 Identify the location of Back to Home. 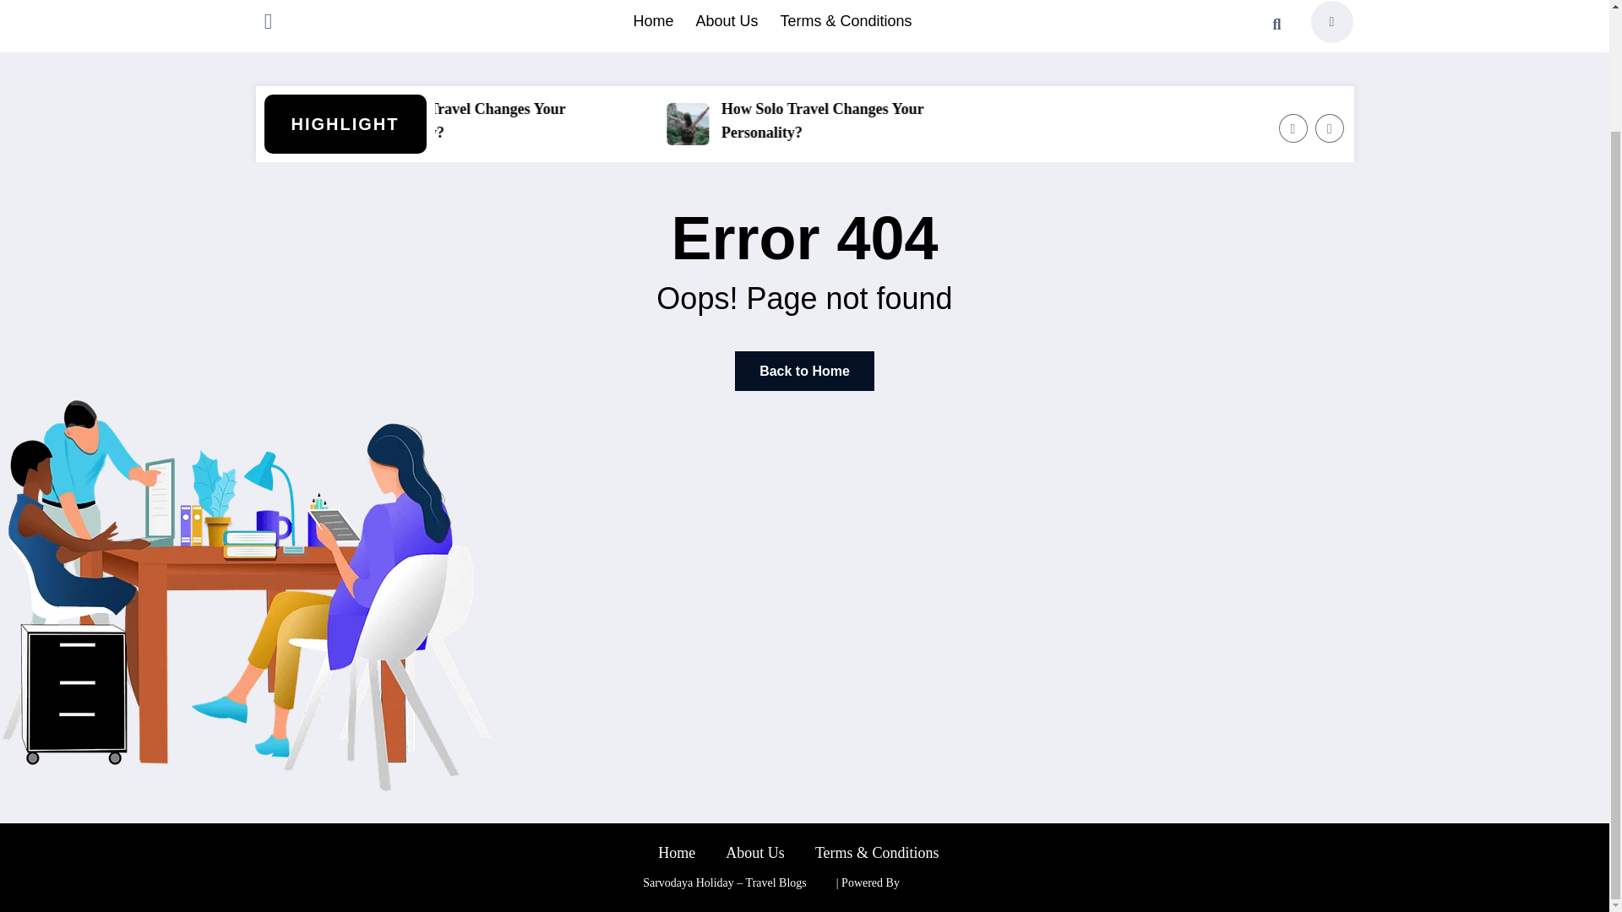
(804, 371).